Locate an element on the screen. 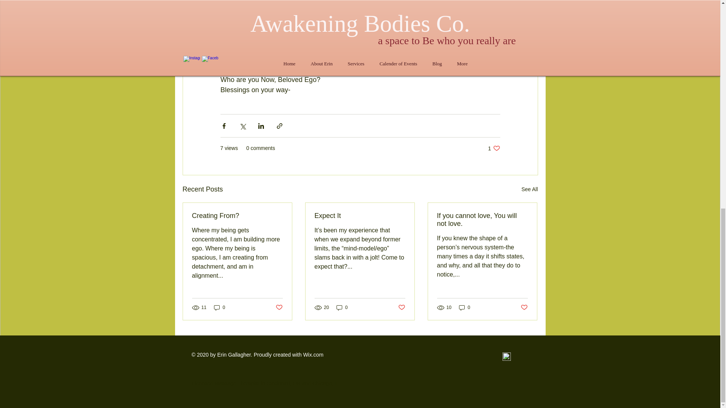 This screenshot has height=408, width=726. 0 is located at coordinates (219, 308).